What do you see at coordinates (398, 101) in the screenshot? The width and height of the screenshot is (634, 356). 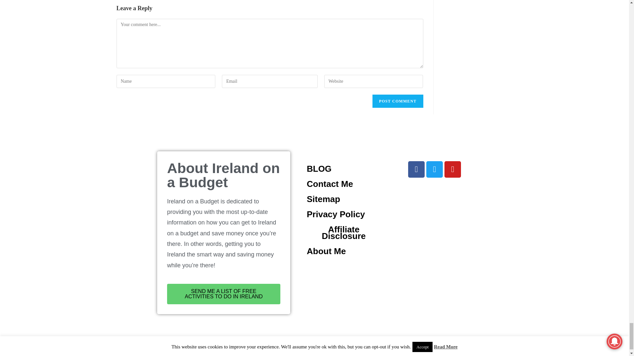 I see `Post Comment` at bounding box center [398, 101].